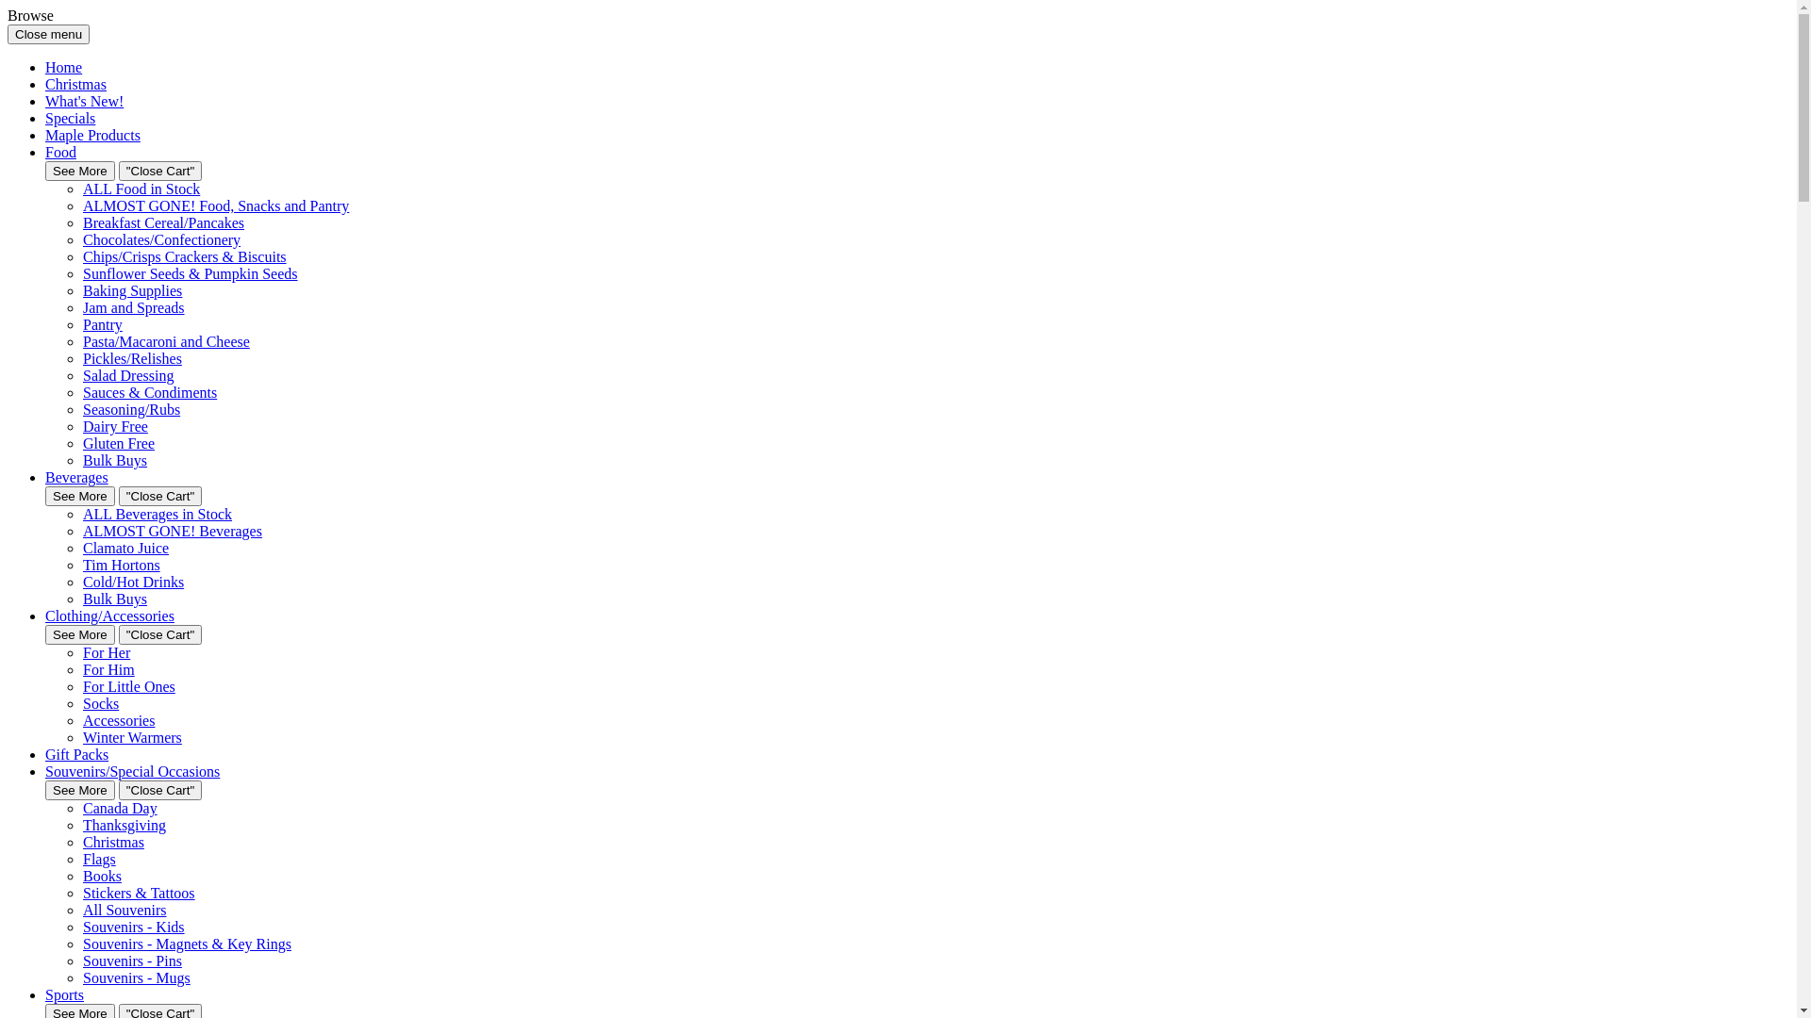  What do you see at coordinates (101, 703) in the screenshot?
I see `Socks` at bounding box center [101, 703].